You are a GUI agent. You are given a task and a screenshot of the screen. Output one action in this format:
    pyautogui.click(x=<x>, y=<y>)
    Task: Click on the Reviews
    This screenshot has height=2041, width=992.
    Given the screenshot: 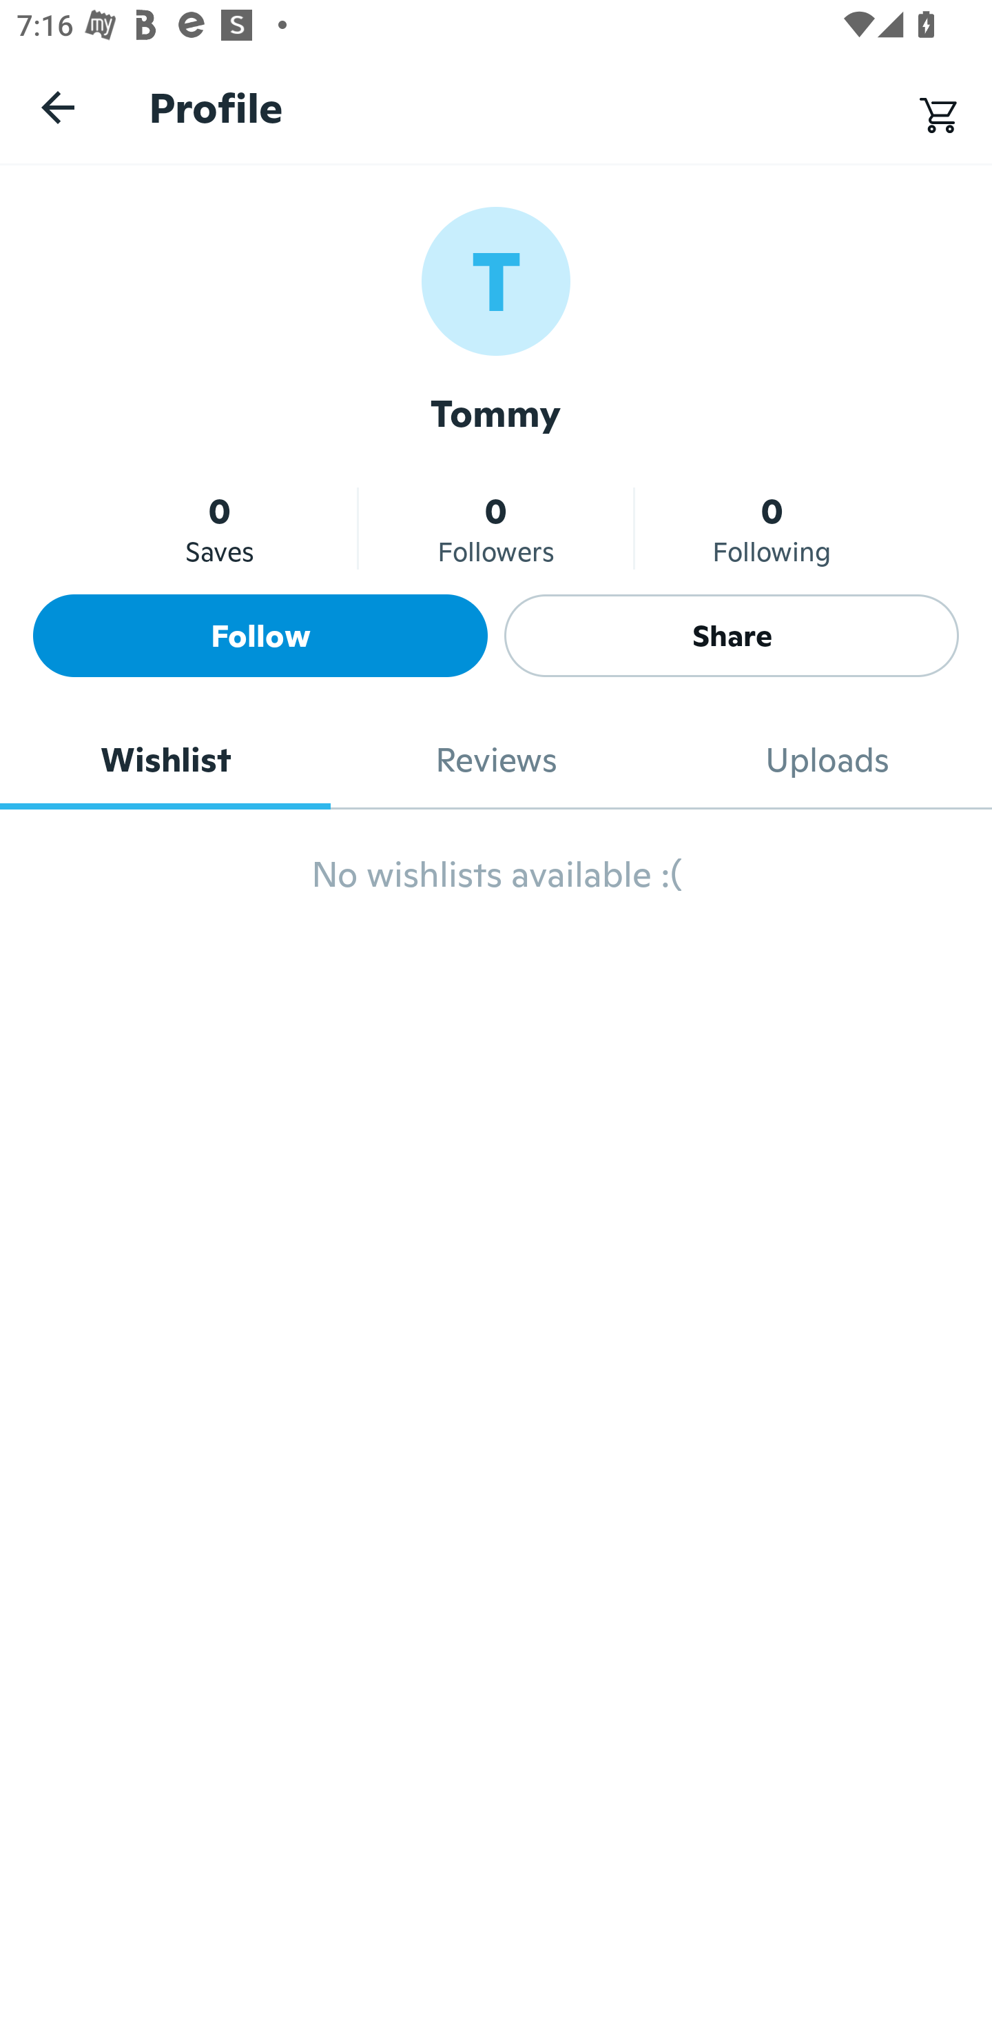 What is the action you would take?
    pyautogui.click(x=496, y=760)
    